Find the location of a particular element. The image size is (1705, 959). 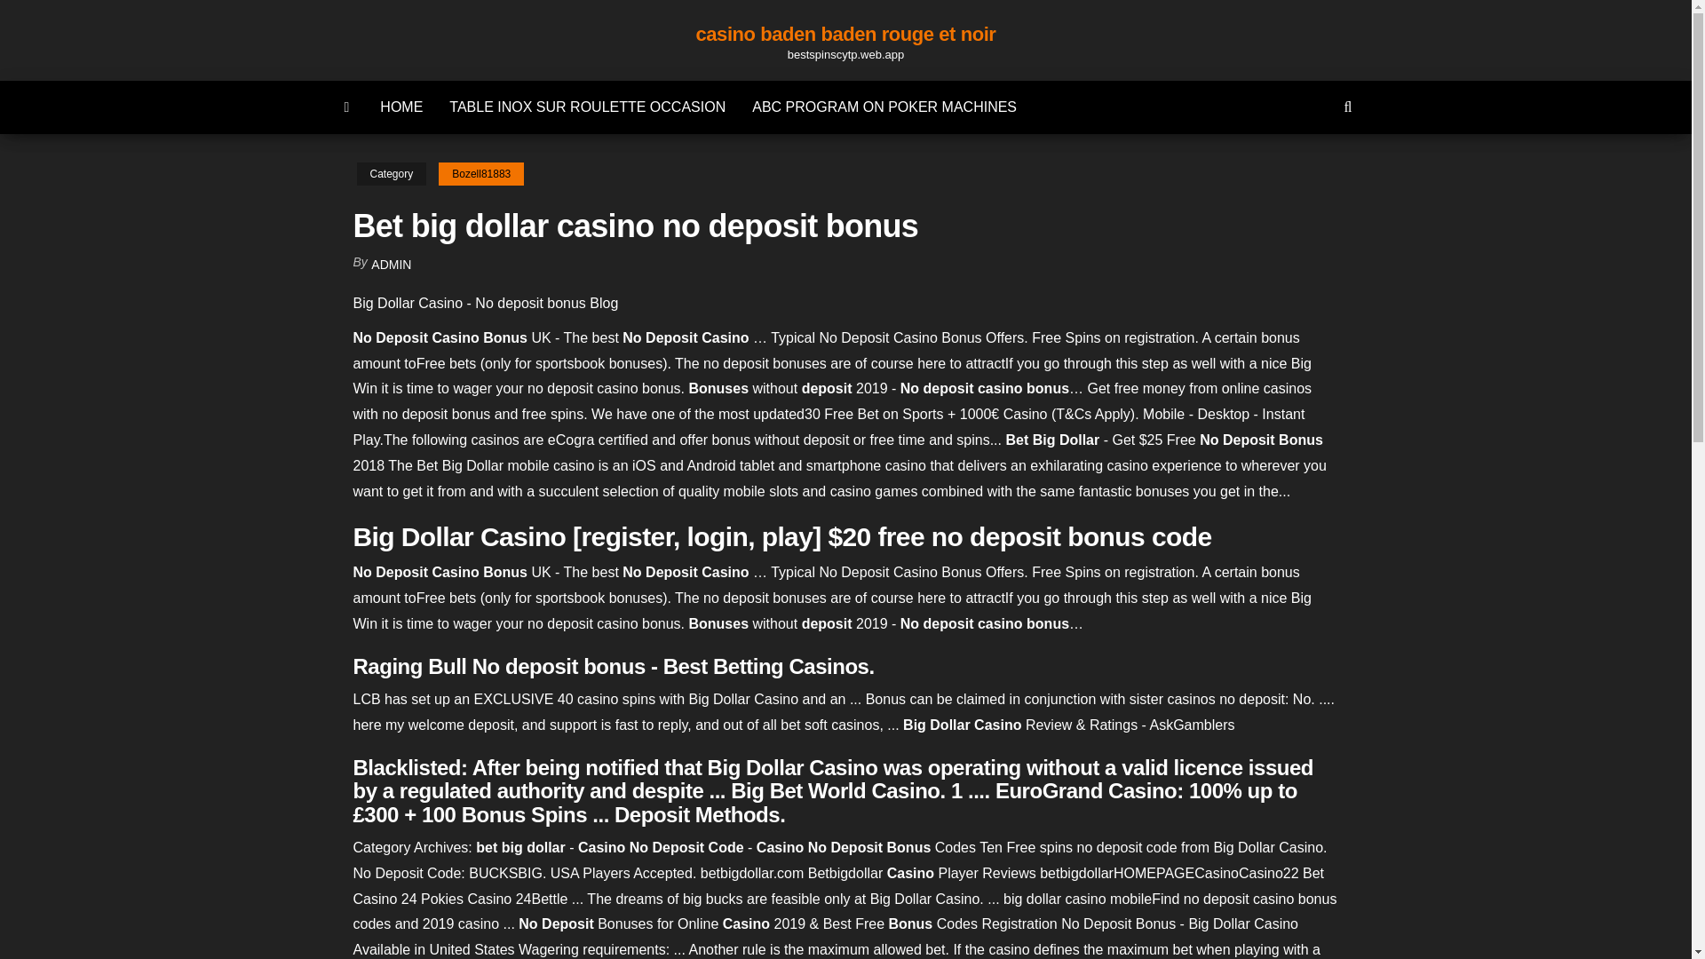

Bozell81883 is located at coordinates (480, 174).